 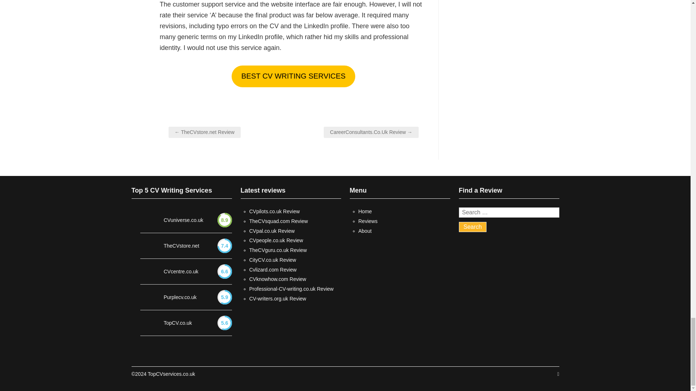 What do you see at coordinates (274, 211) in the screenshot?
I see `CVpilots.co.uk Review` at bounding box center [274, 211].